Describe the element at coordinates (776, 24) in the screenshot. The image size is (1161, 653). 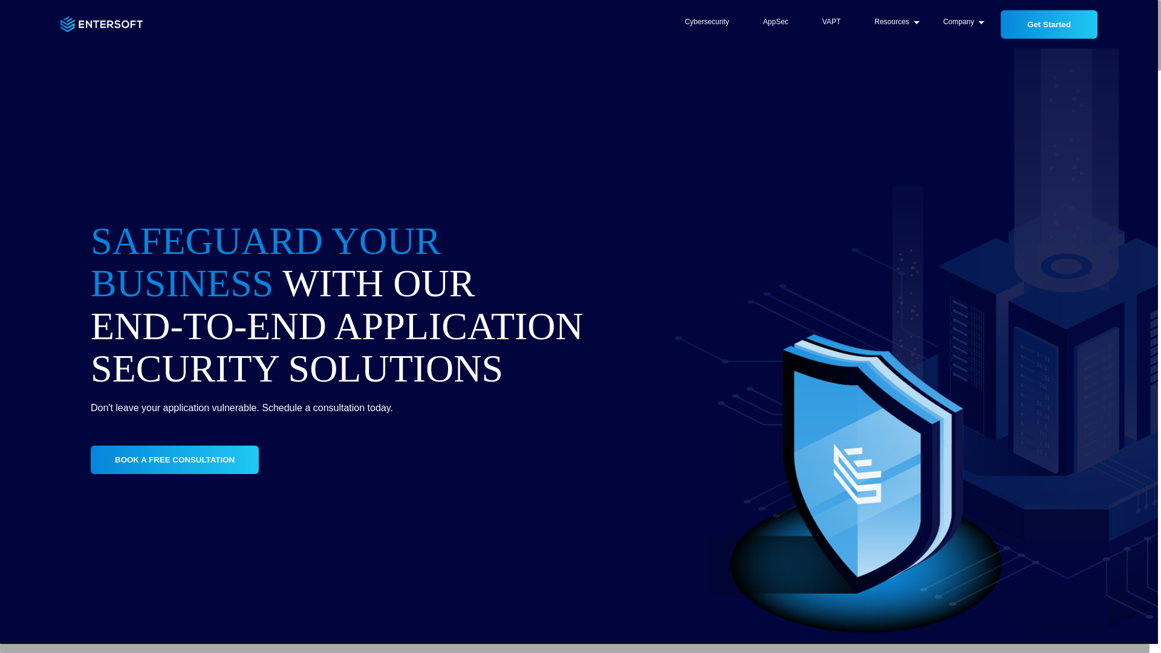
I see `AppSec` at that location.